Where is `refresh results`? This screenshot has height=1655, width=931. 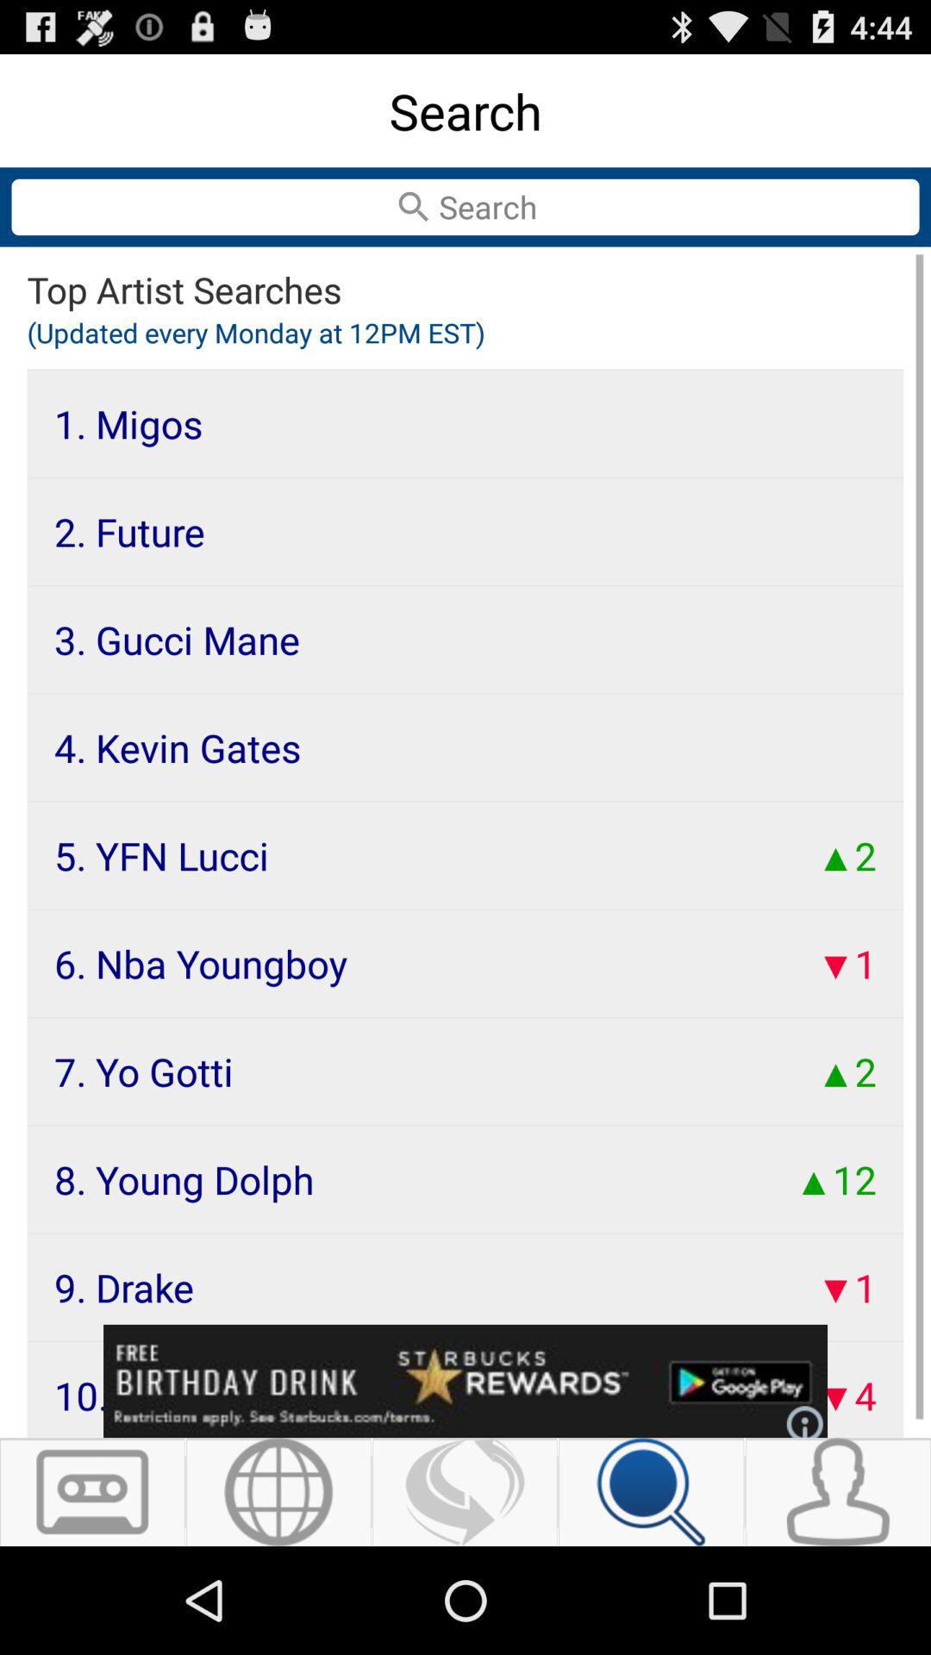
refresh results is located at coordinates (465, 1492).